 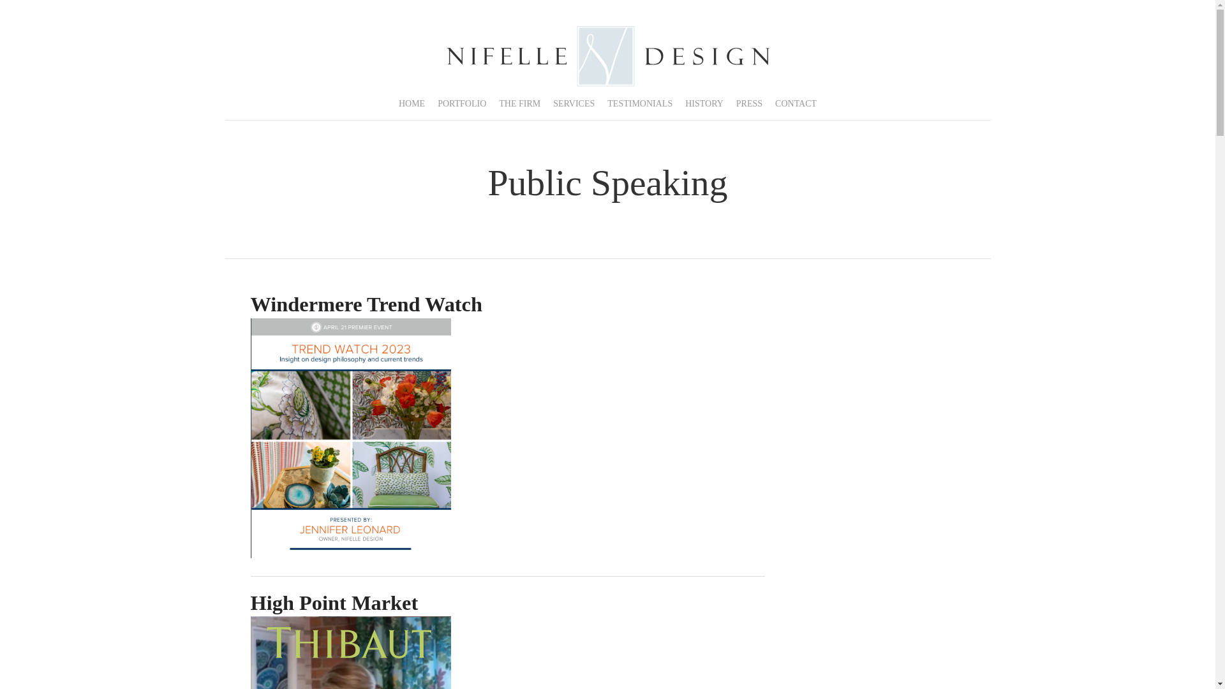 I want to click on PRESS, so click(x=749, y=103).